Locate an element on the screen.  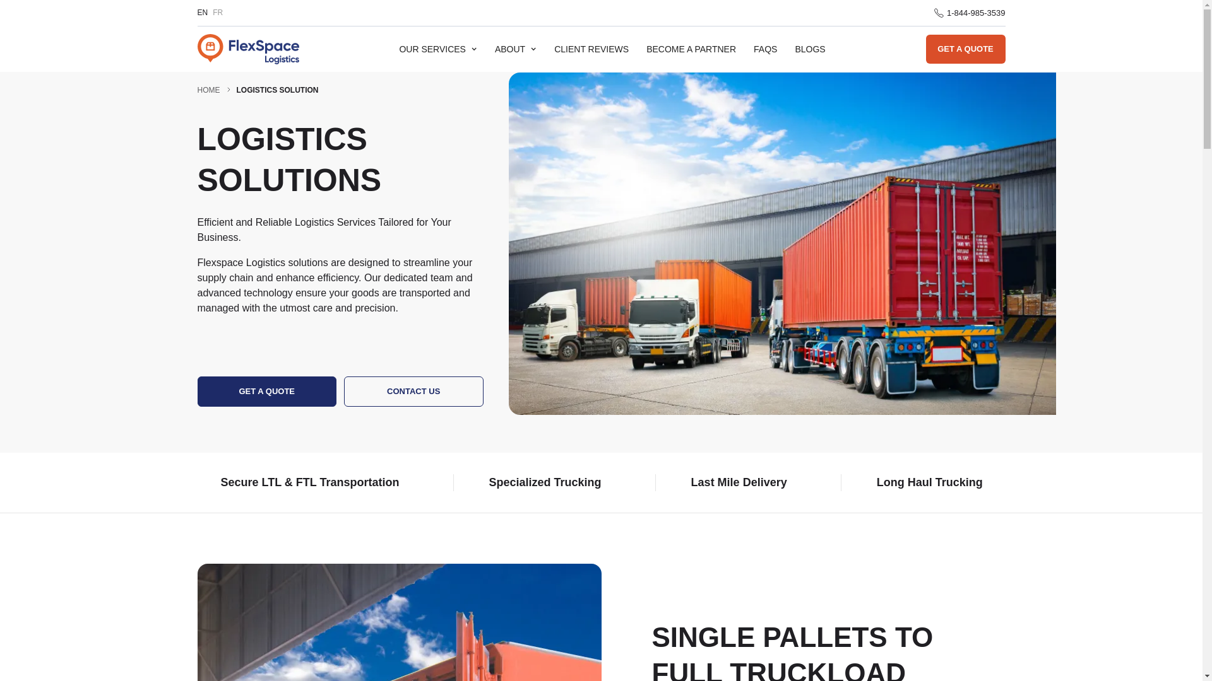
Last Mile Delivery is located at coordinates (739, 482).